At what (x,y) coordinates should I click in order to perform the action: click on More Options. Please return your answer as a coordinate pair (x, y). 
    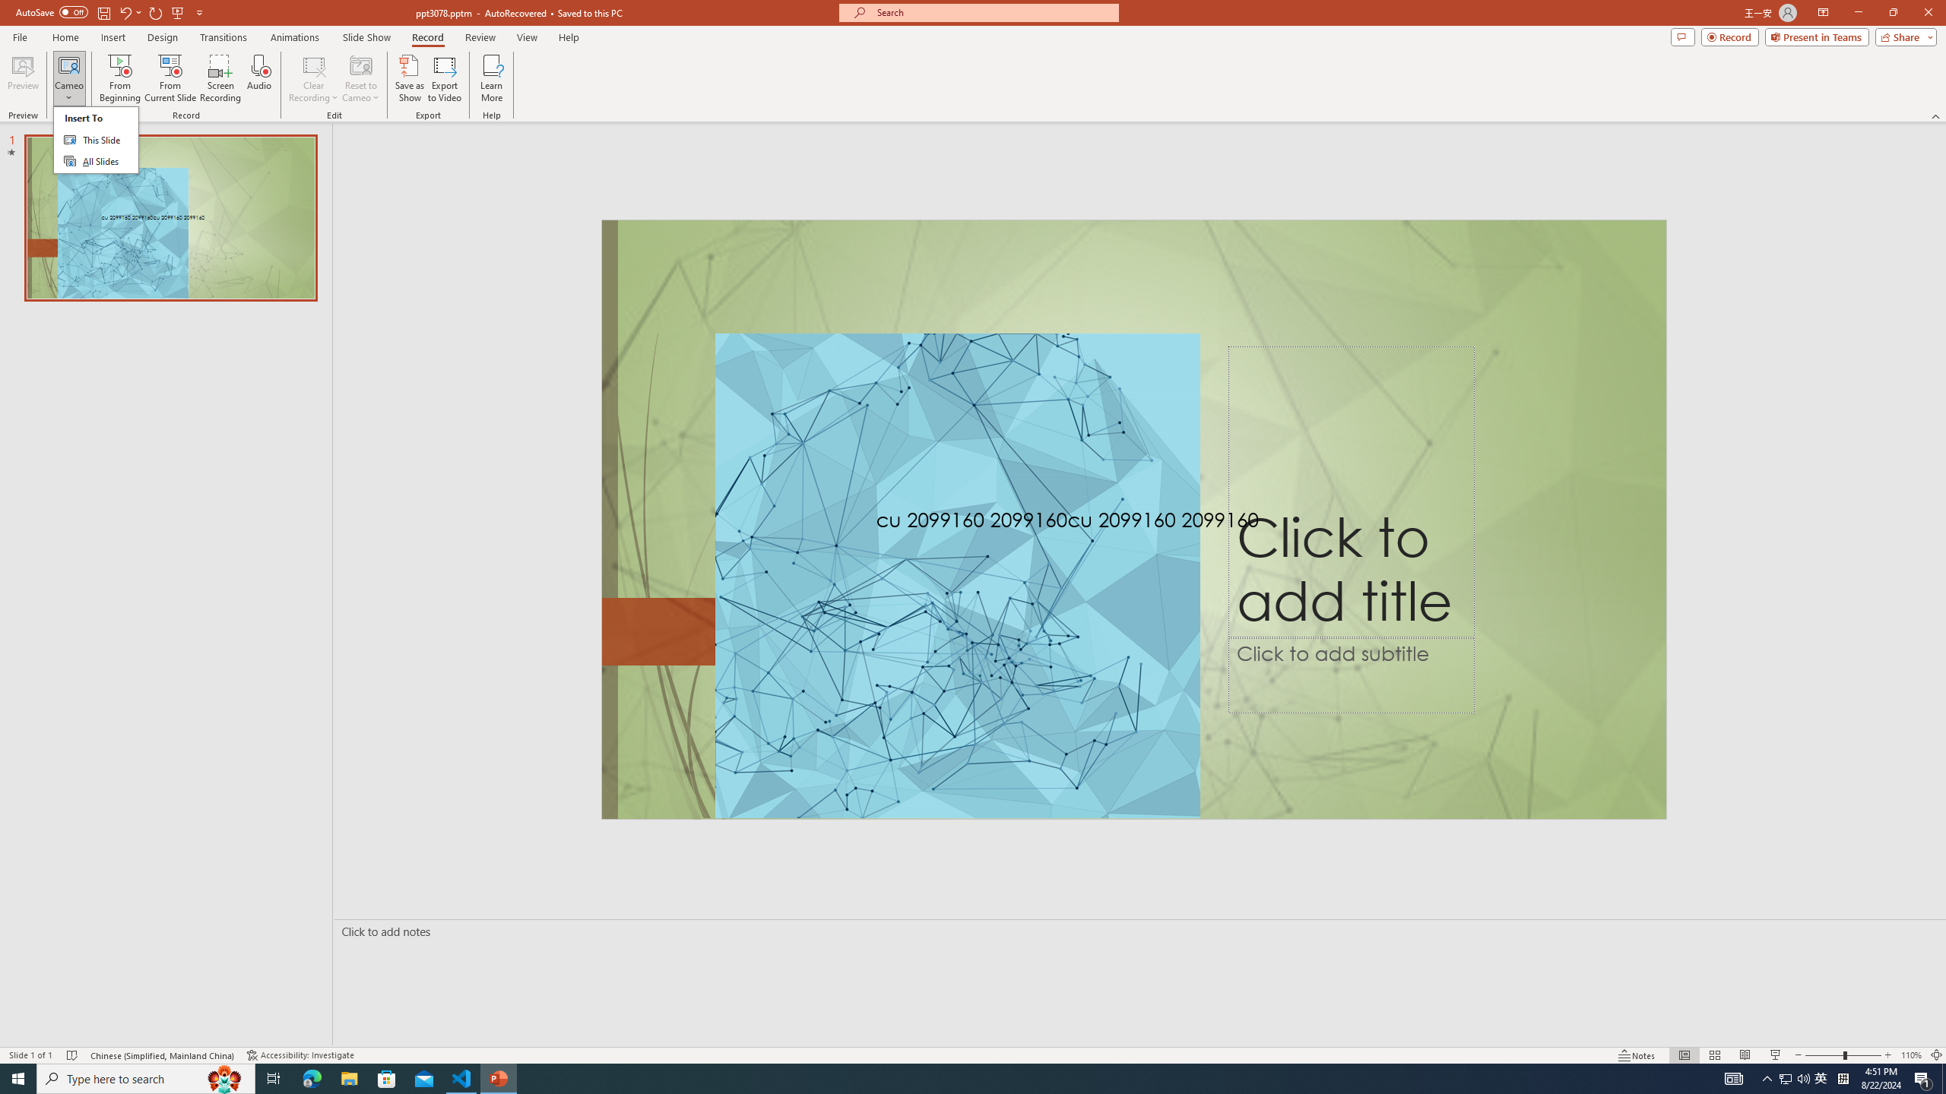
    Looking at the image, I should click on (1637, 1055).